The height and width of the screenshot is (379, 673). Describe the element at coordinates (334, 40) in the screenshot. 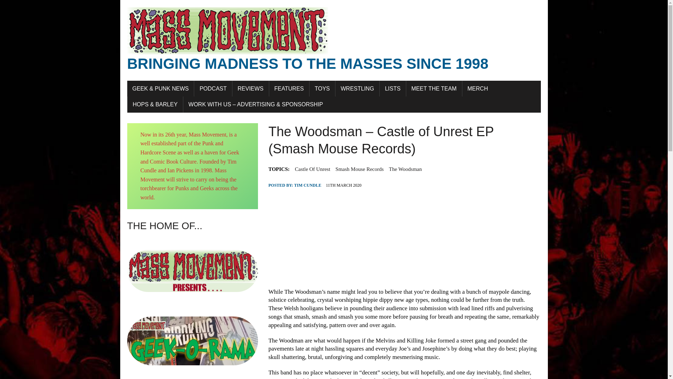

I see `BRINGING MADNESS TO THE MASSES SINCE 1998` at that location.